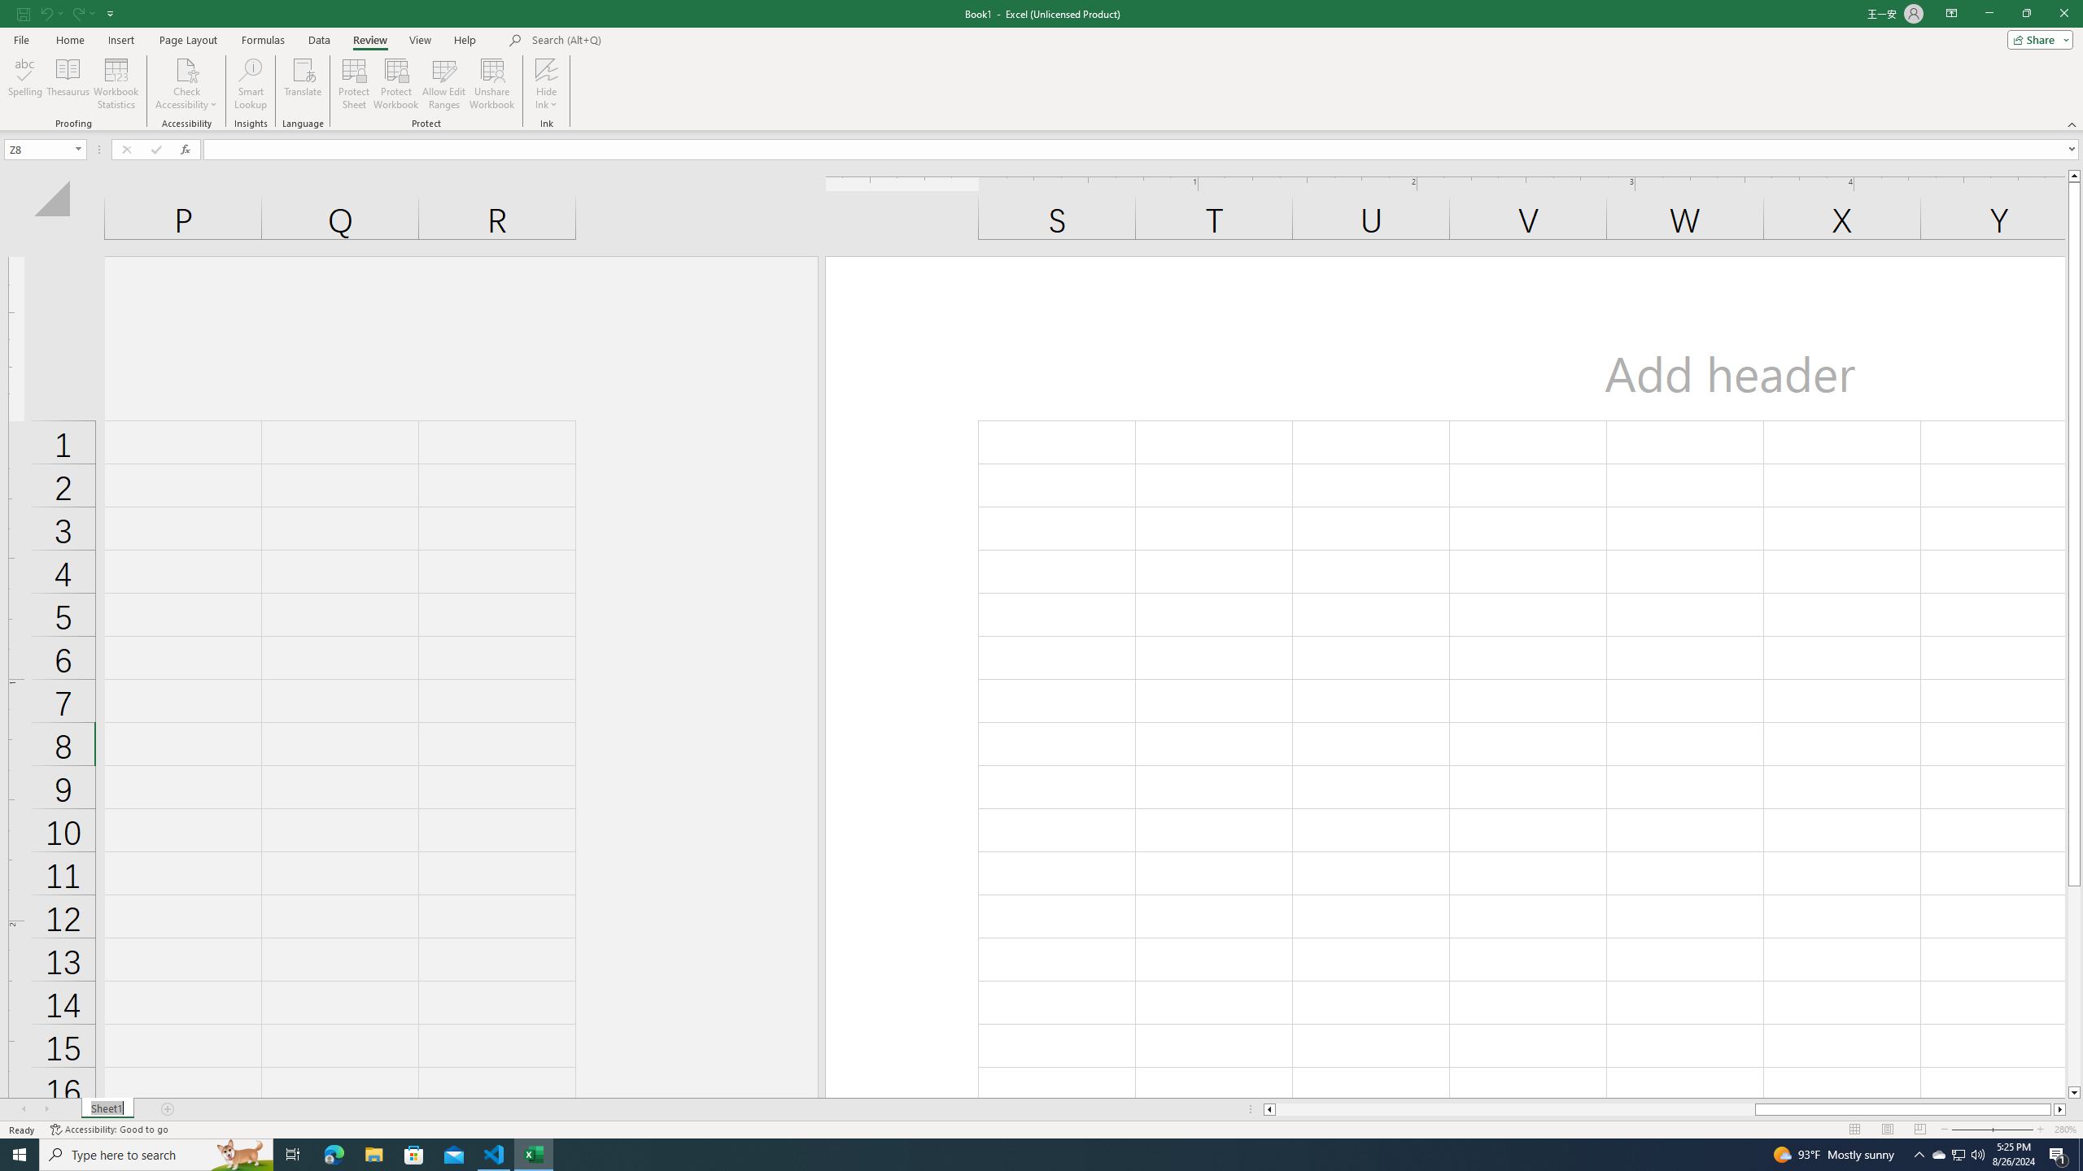  Describe the element at coordinates (355, 84) in the screenshot. I see `Protect Sheet...` at that location.